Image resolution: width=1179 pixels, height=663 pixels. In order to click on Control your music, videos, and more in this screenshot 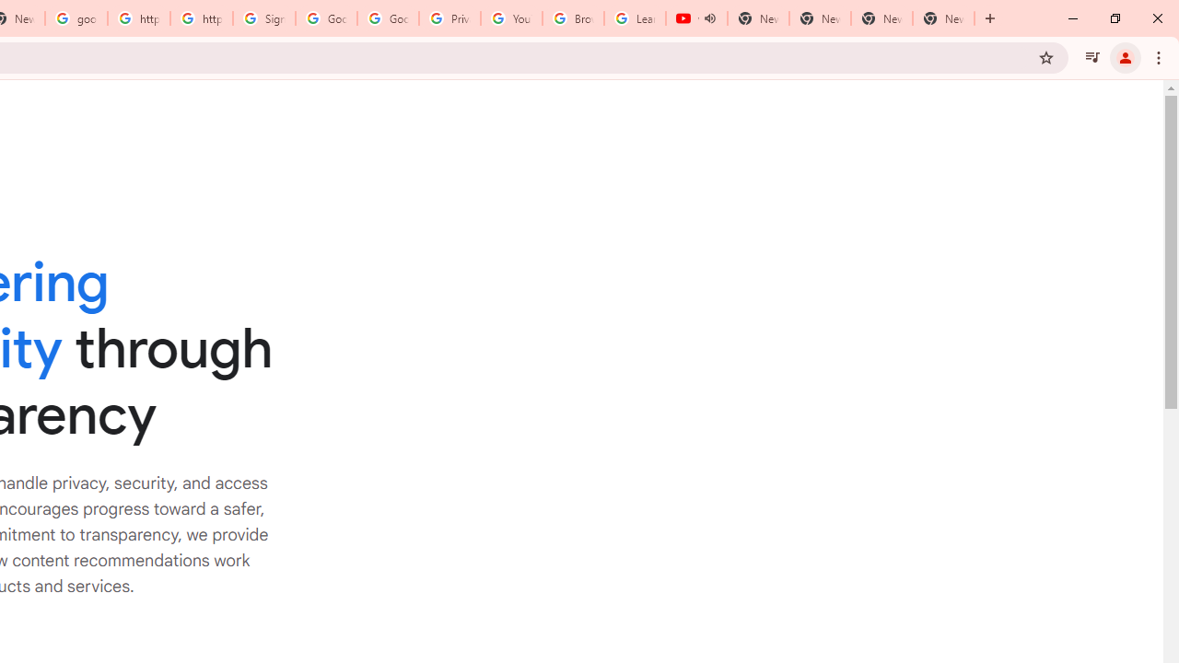, I will do `click(1092, 57)`.